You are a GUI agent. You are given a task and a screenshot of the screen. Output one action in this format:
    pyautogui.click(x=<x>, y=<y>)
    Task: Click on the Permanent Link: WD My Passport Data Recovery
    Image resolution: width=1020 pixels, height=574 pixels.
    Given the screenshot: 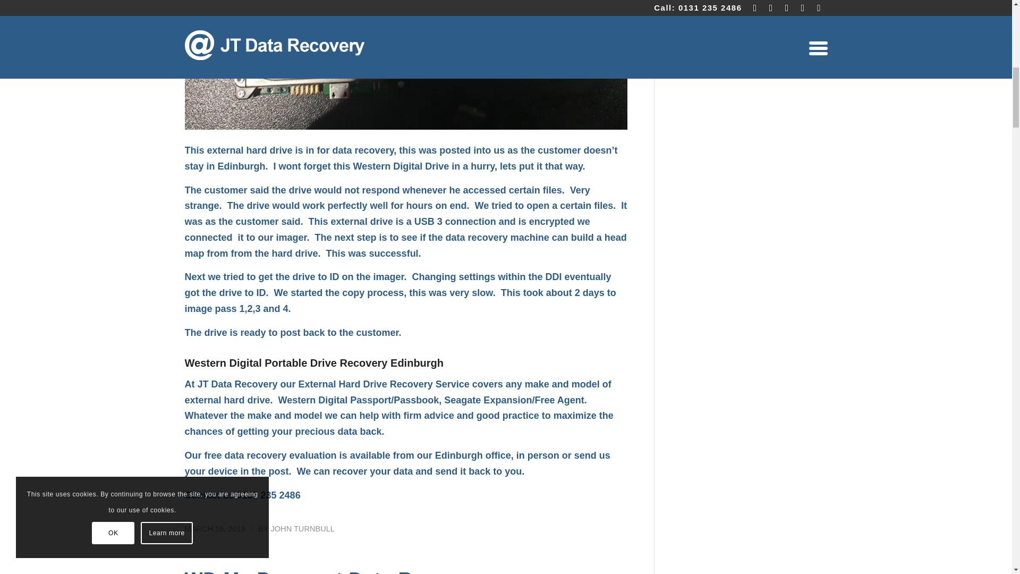 What is the action you would take?
    pyautogui.click(x=336, y=571)
    